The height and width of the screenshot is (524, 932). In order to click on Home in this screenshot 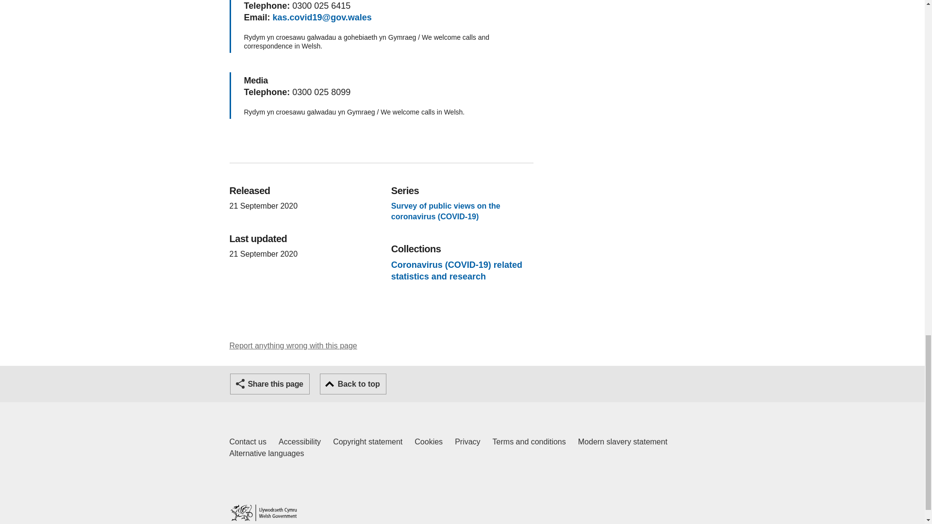, I will do `click(429, 442)`.